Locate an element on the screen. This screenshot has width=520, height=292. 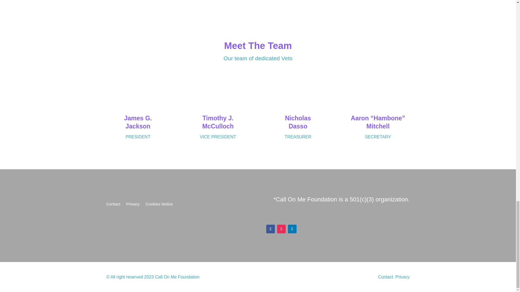
Contact is located at coordinates (113, 205).